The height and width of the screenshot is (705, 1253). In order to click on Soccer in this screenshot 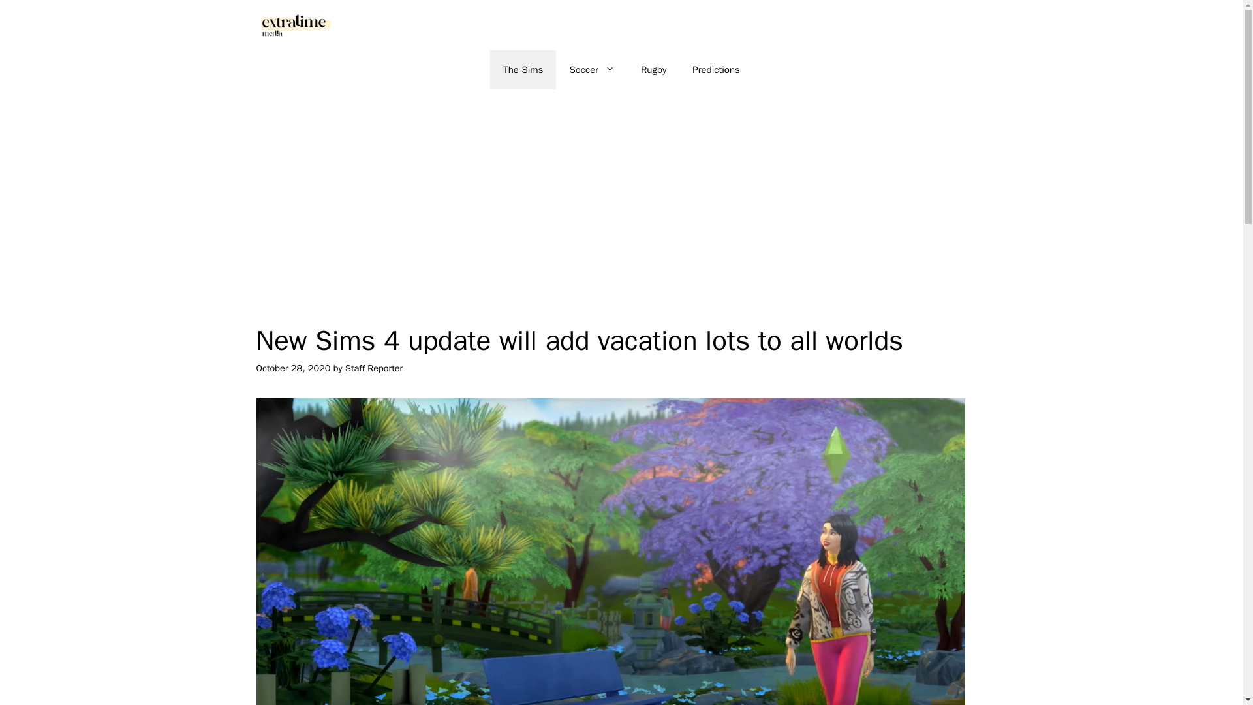, I will do `click(591, 69)`.